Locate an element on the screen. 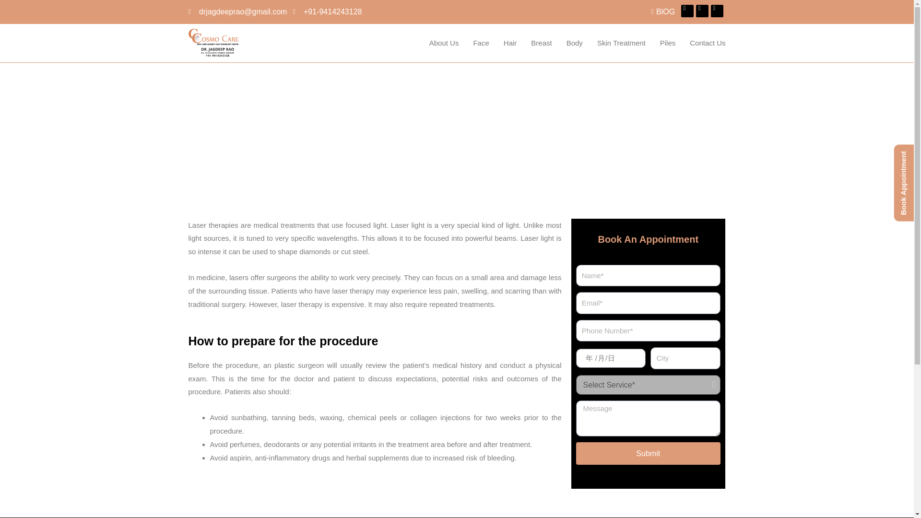 Image resolution: width=921 pixels, height=518 pixels. Hair is located at coordinates (510, 43).